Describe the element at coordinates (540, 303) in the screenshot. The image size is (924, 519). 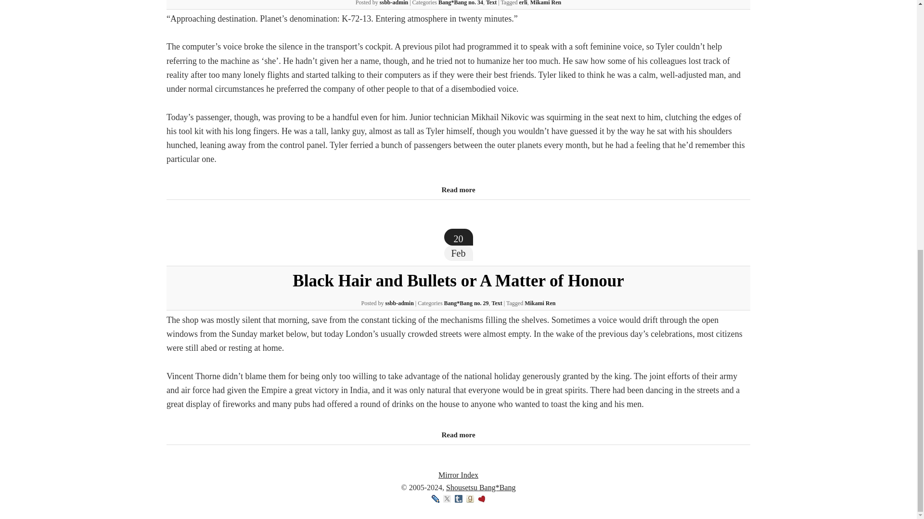
I see `Mikami Ren` at that location.